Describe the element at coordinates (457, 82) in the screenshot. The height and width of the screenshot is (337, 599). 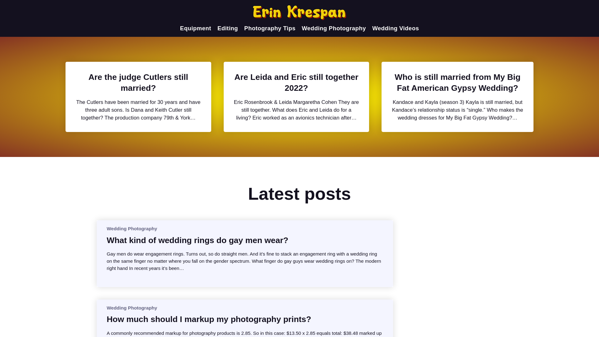
I see `Who is still married from My Big Fat American Gypsy Wedding?` at that location.